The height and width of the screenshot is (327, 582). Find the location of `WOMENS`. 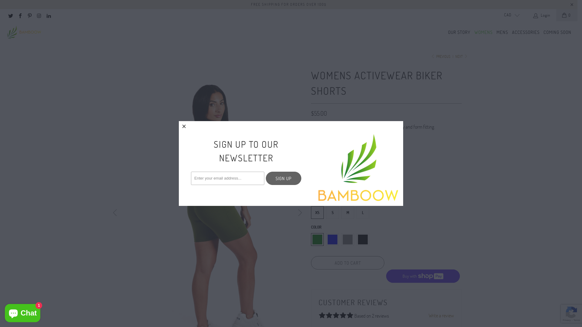

WOMENS is located at coordinates (483, 33).